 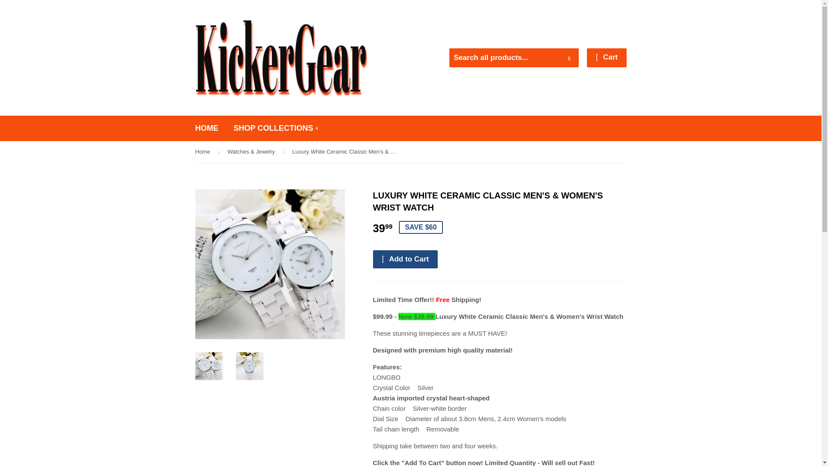 What do you see at coordinates (405, 259) in the screenshot?
I see `Add to Cart` at bounding box center [405, 259].